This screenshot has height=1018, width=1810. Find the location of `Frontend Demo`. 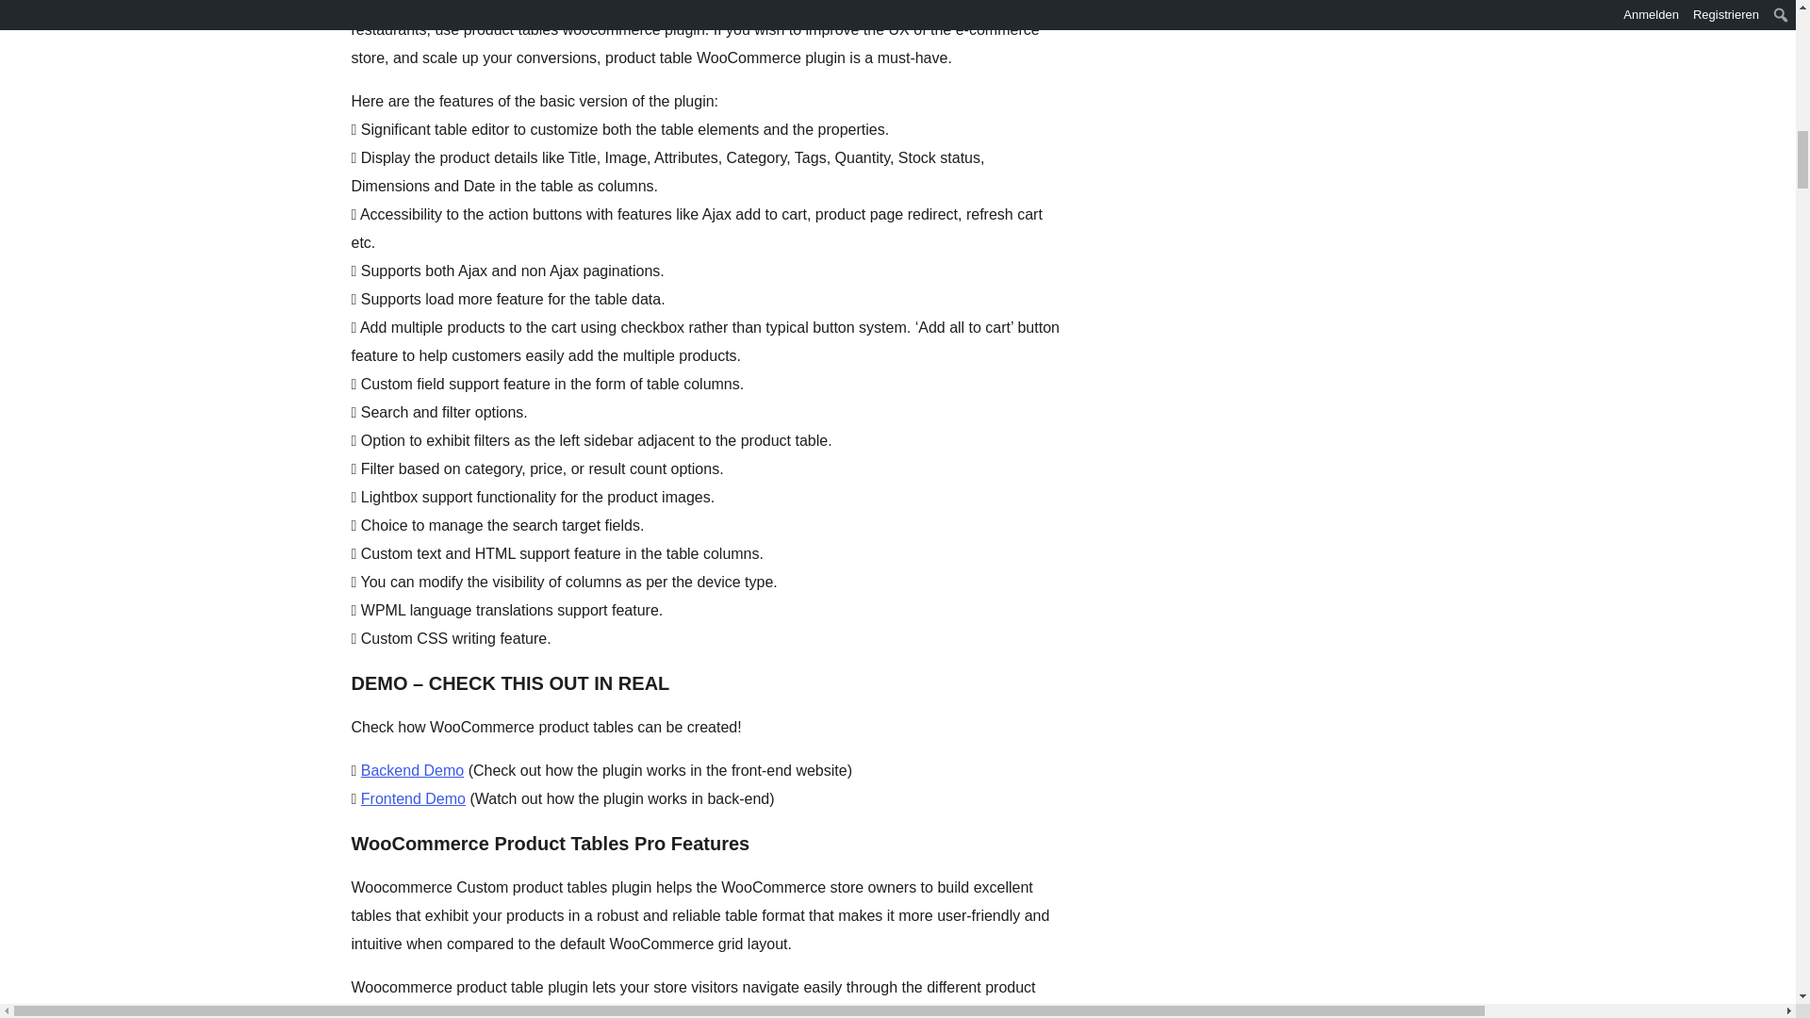

Frontend Demo is located at coordinates (413, 799).